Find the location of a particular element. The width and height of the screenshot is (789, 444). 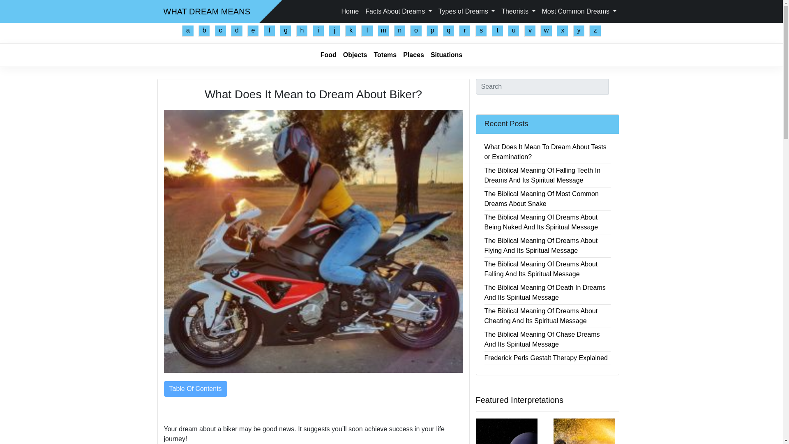

a is located at coordinates (187, 30).